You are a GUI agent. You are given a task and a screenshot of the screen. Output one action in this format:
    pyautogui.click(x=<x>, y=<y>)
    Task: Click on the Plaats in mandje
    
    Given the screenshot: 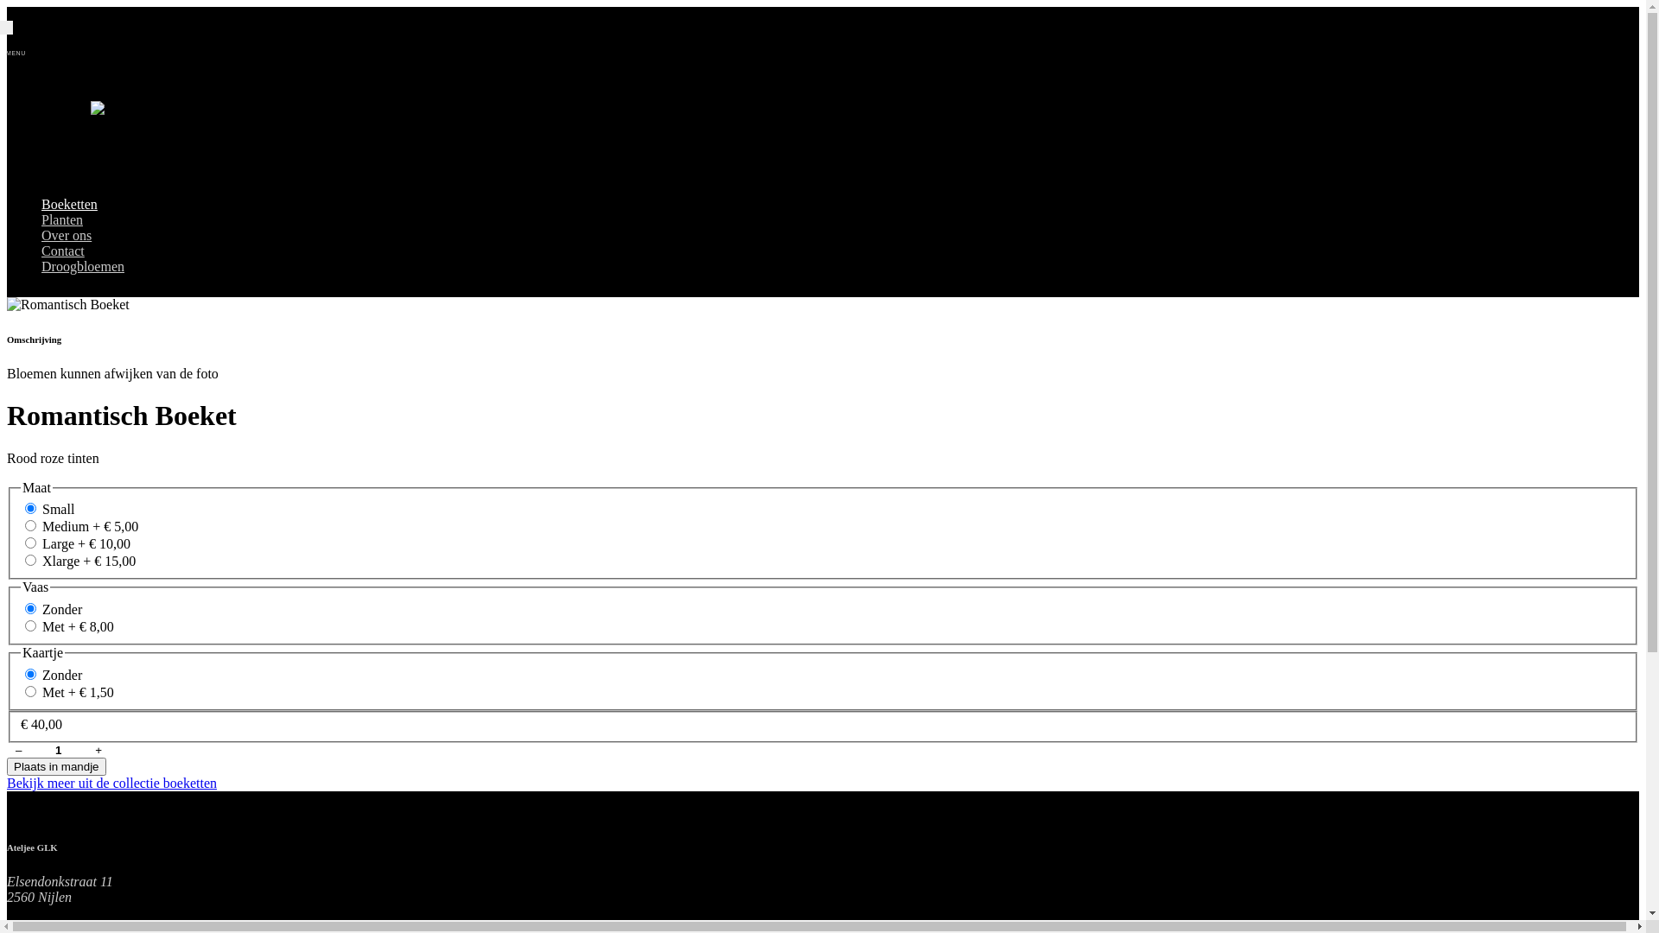 What is the action you would take?
    pyautogui.click(x=56, y=767)
    